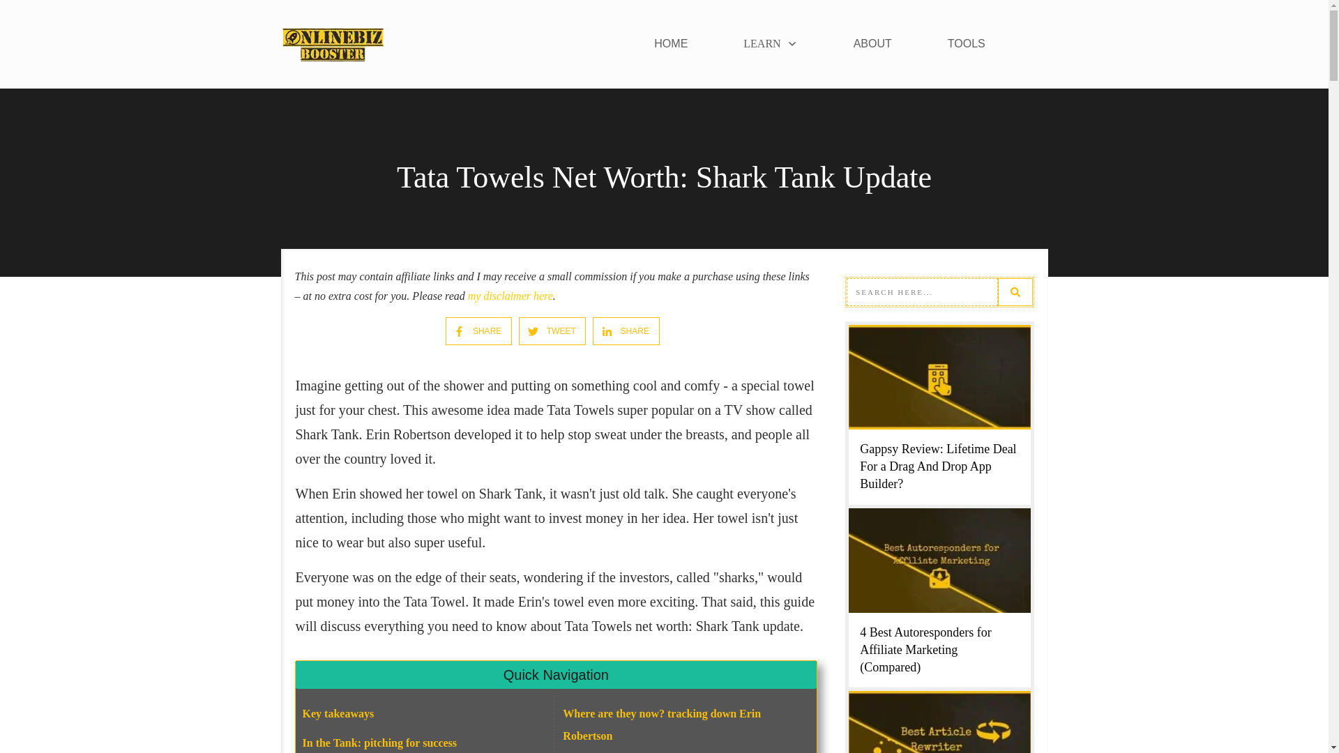 This screenshot has height=753, width=1339. What do you see at coordinates (510, 296) in the screenshot?
I see `my disclaimer here` at bounding box center [510, 296].